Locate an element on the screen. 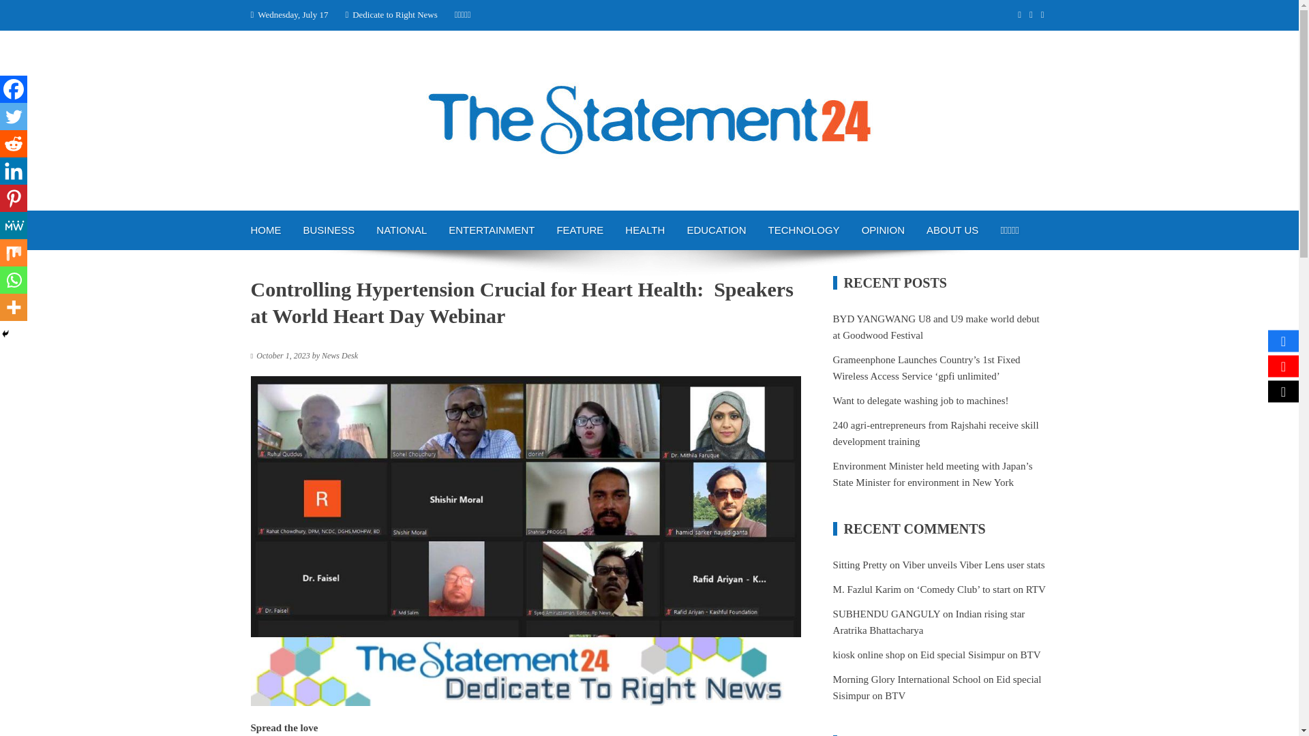 The height and width of the screenshot is (736, 1309). Reddit is located at coordinates (14, 144).